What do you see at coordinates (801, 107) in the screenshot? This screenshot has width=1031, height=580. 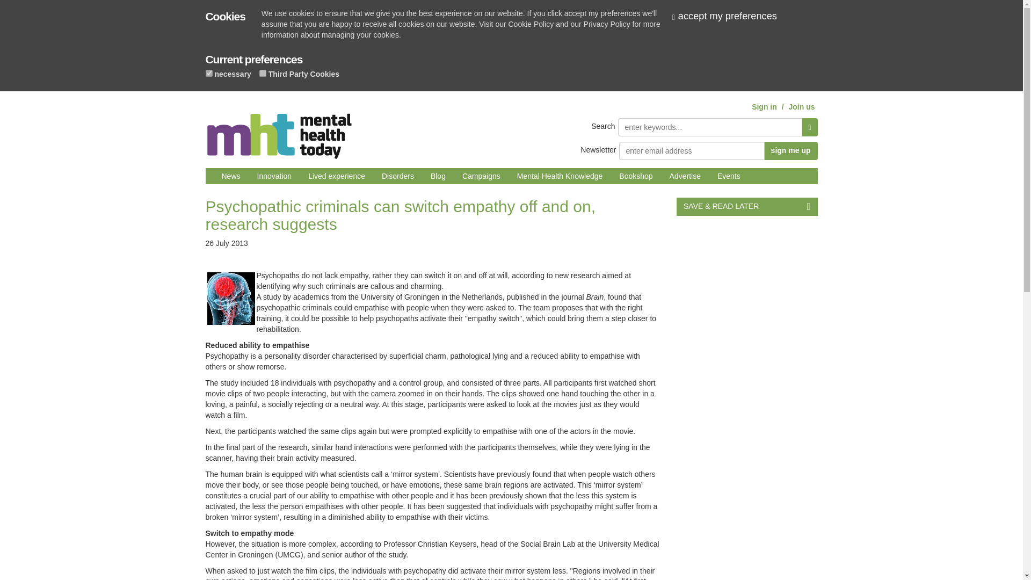 I see `Join us` at bounding box center [801, 107].